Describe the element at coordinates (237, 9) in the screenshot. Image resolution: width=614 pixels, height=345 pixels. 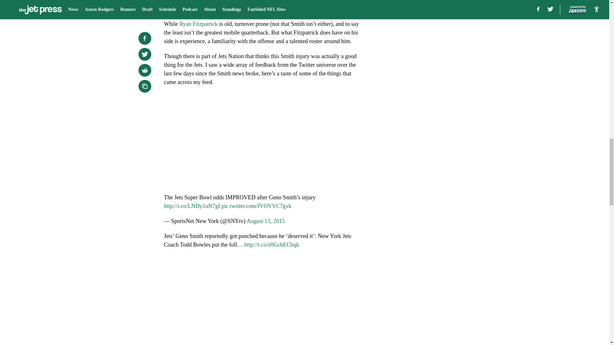
I see `NY Jets should try to sign Kenny Golladay in free agency` at that location.